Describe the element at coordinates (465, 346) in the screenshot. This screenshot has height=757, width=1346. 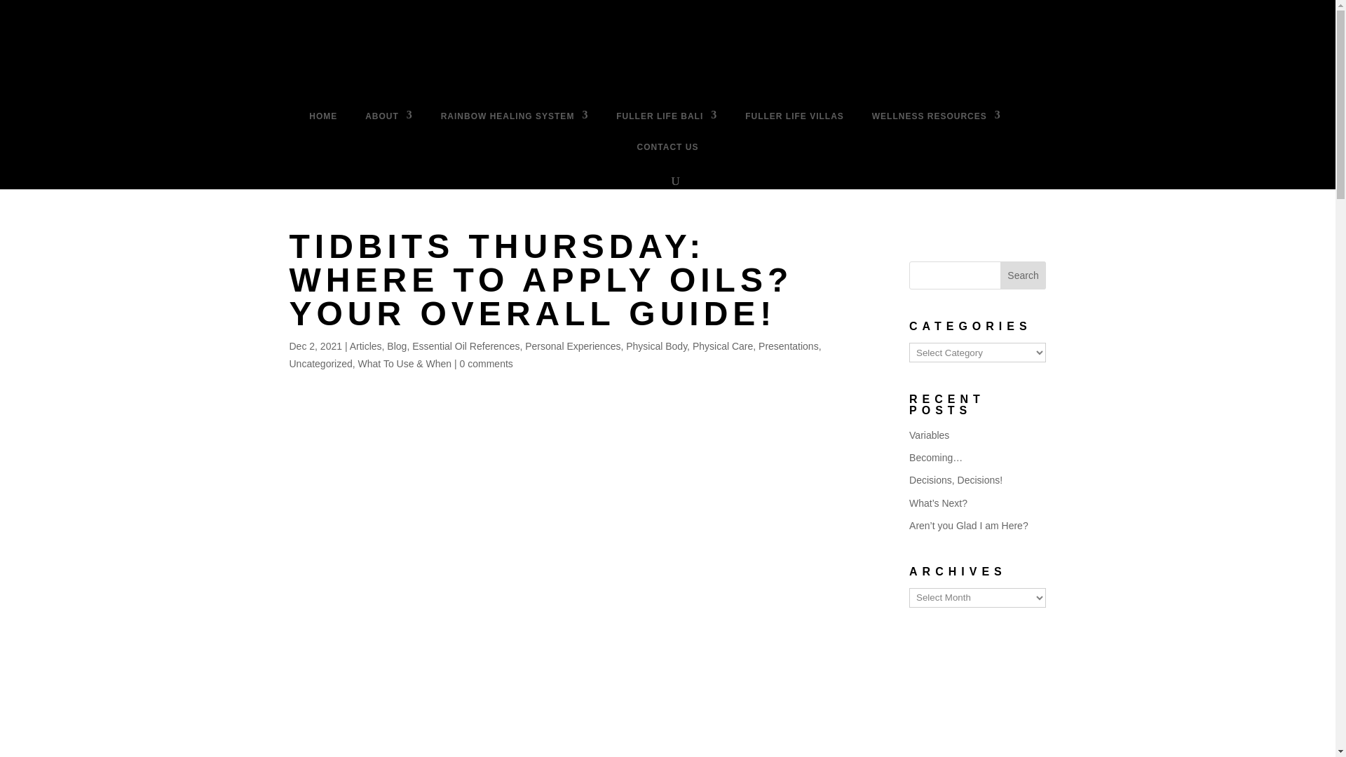
I see `Essential Oil References` at that location.